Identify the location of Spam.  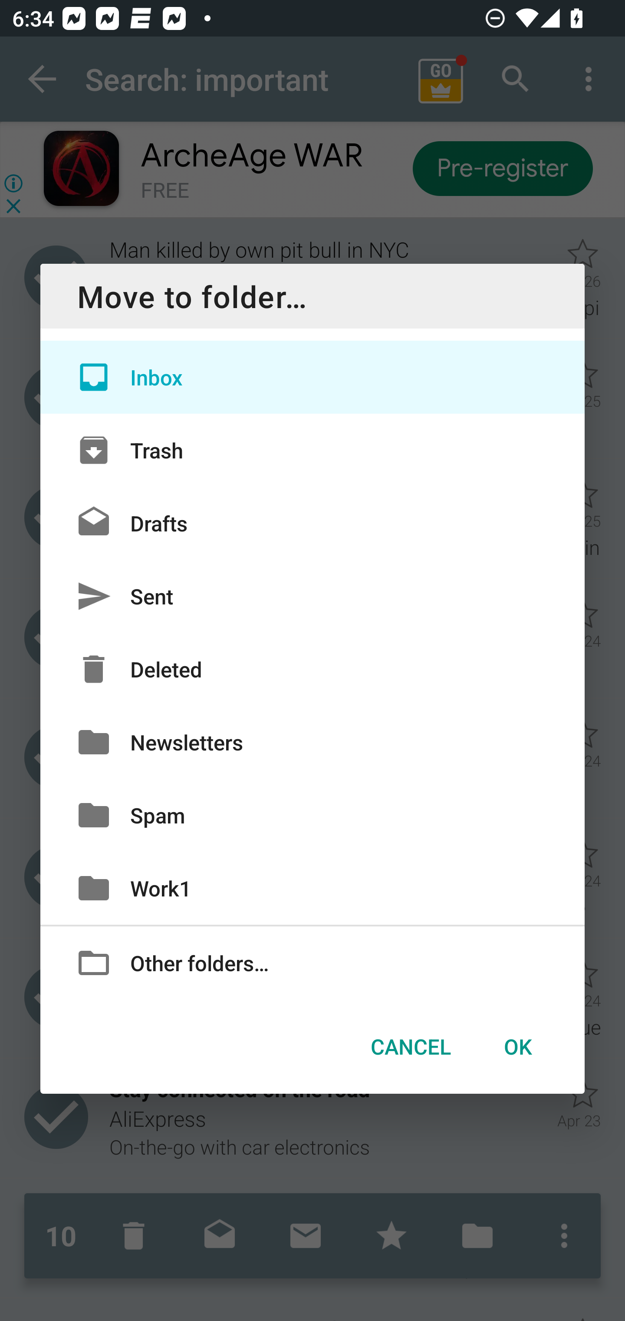
(312, 815).